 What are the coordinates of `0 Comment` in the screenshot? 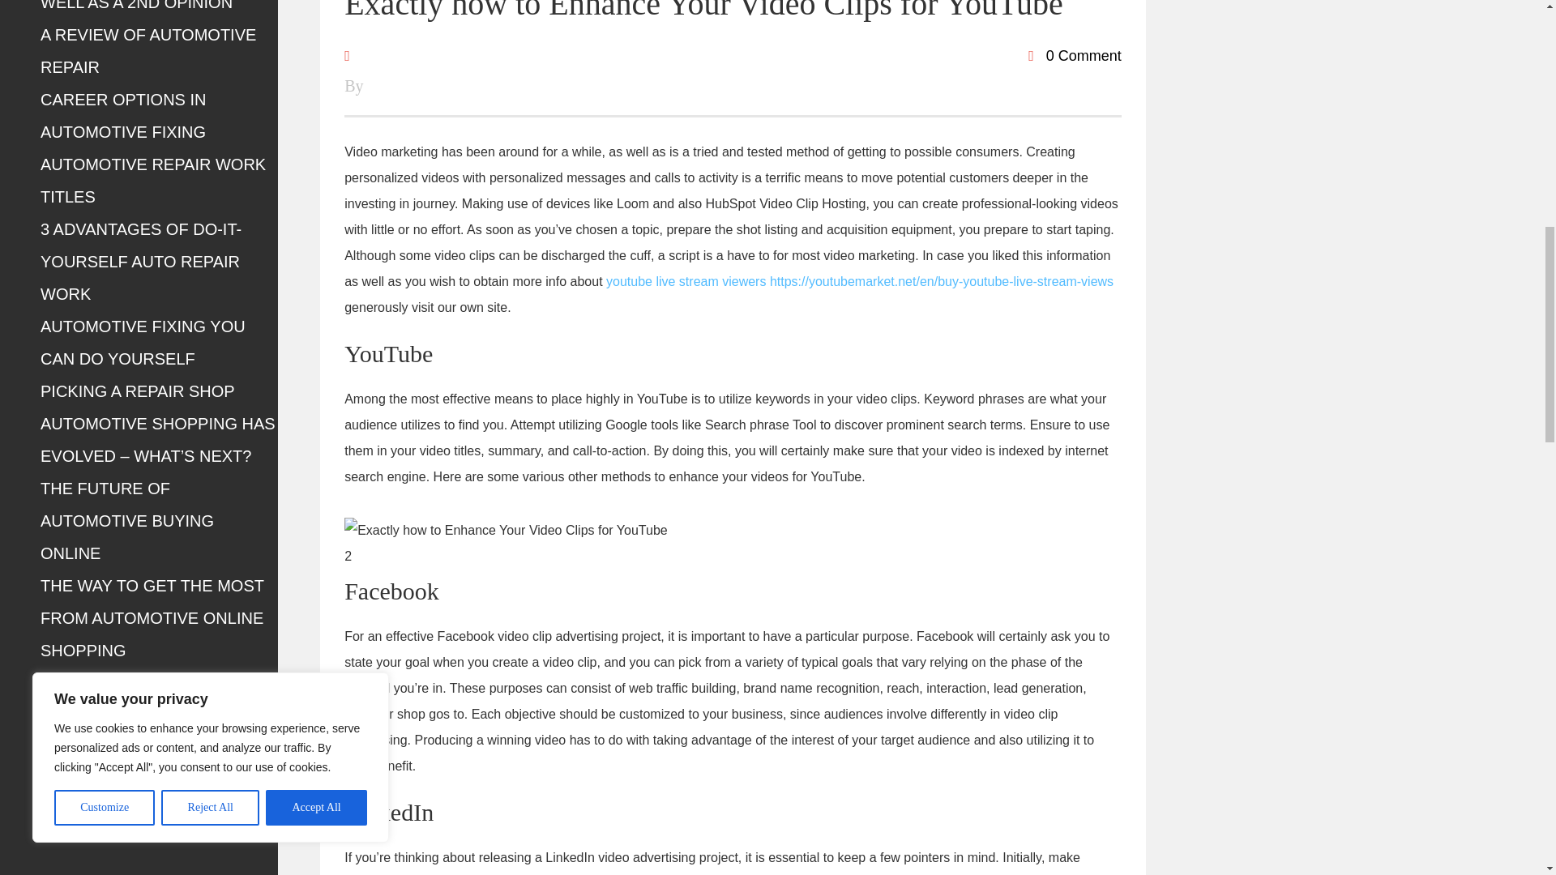 It's located at (1075, 55).